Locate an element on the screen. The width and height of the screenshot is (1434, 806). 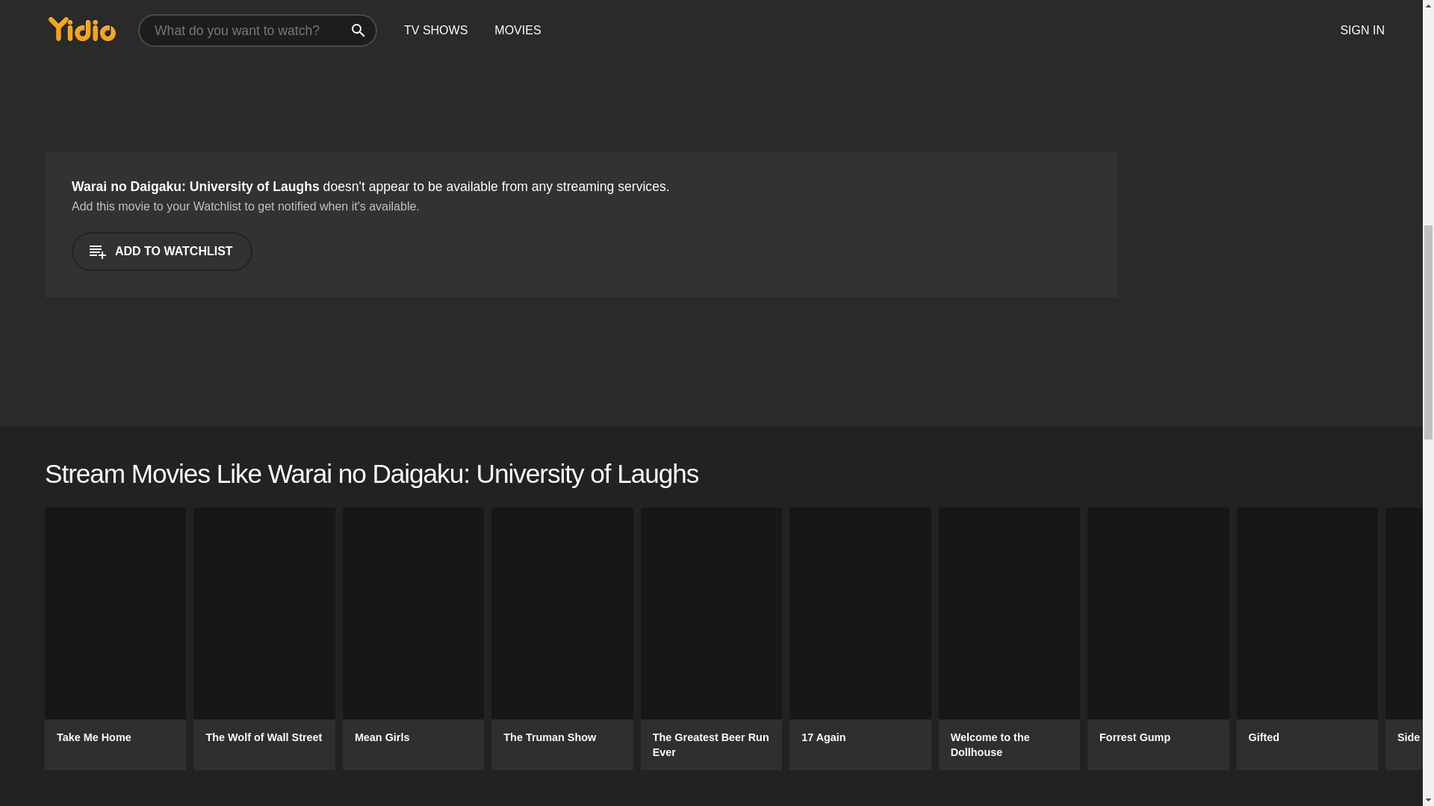
The Greatest Beer Run Ever is located at coordinates (711, 639).